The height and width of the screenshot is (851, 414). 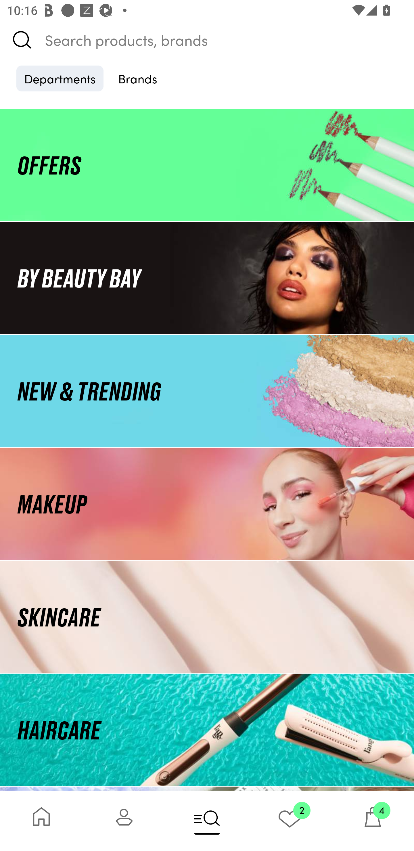 What do you see at coordinates (207, 504) in the screenshot?
I see `MAKEUP` at bounding box center [207, 504].